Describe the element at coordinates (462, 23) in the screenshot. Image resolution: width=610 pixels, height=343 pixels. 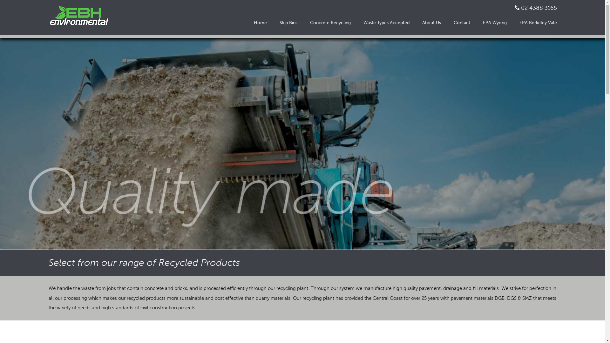
I see `Contact` at that location.